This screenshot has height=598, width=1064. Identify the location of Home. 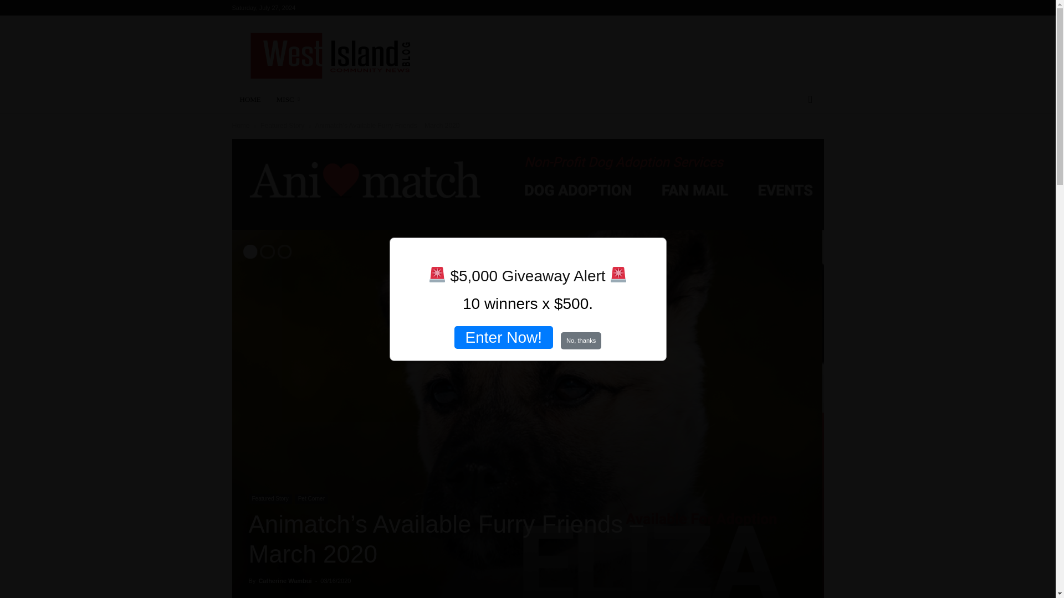
(241, 126).